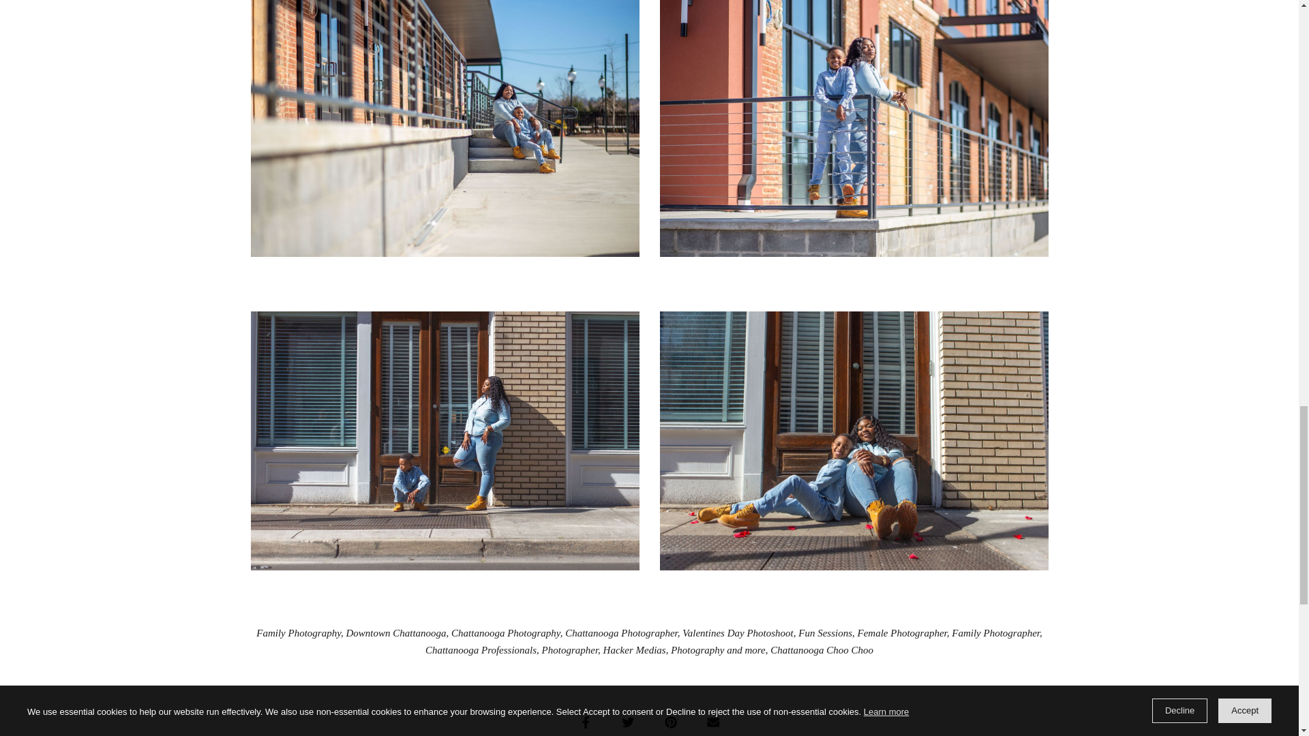  I want to click on Fun Sessions, so click(825, 633).